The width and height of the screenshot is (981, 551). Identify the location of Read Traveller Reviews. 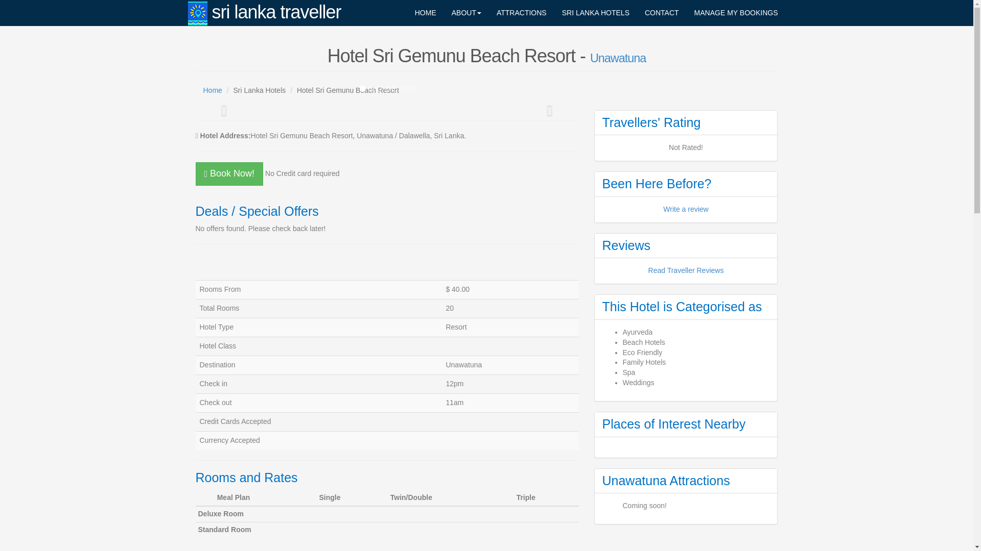
(686, 270).